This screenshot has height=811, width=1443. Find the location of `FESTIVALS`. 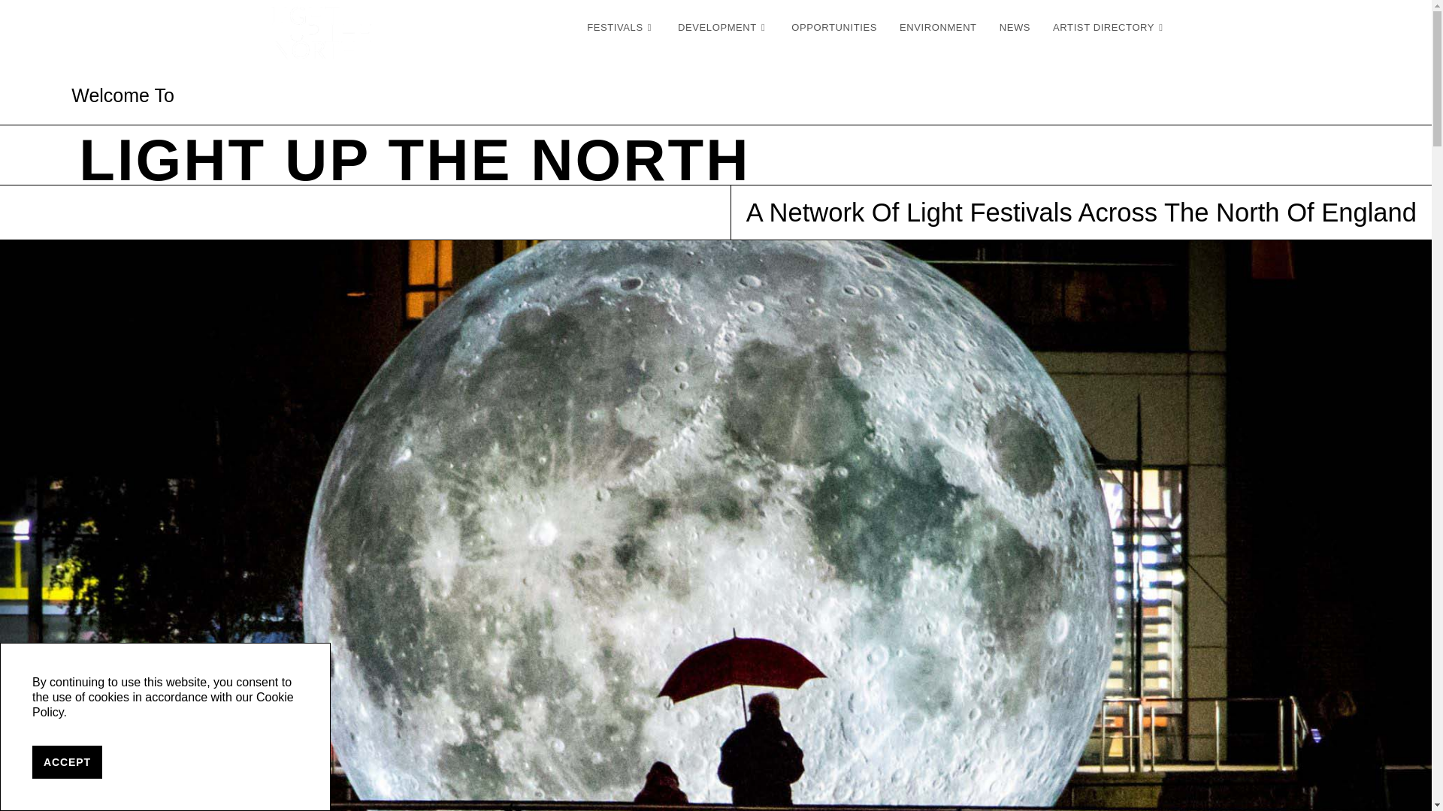

FESTIVALS is located at coordinates (621, 28).